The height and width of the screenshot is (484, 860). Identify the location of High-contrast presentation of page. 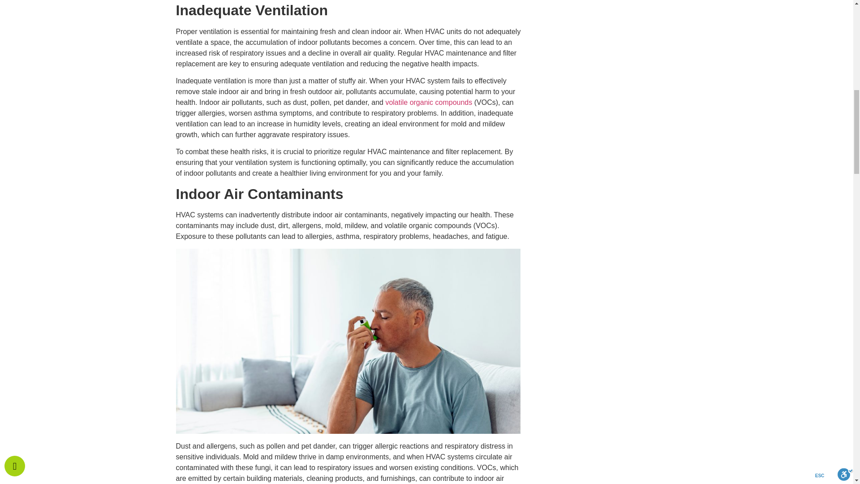
(232, 19).